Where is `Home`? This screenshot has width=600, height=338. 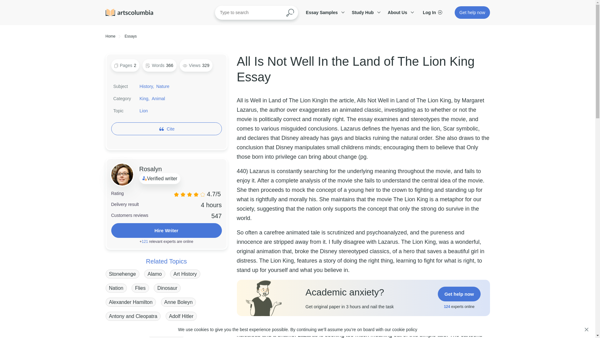 Home is located at coordinates (111, 36).